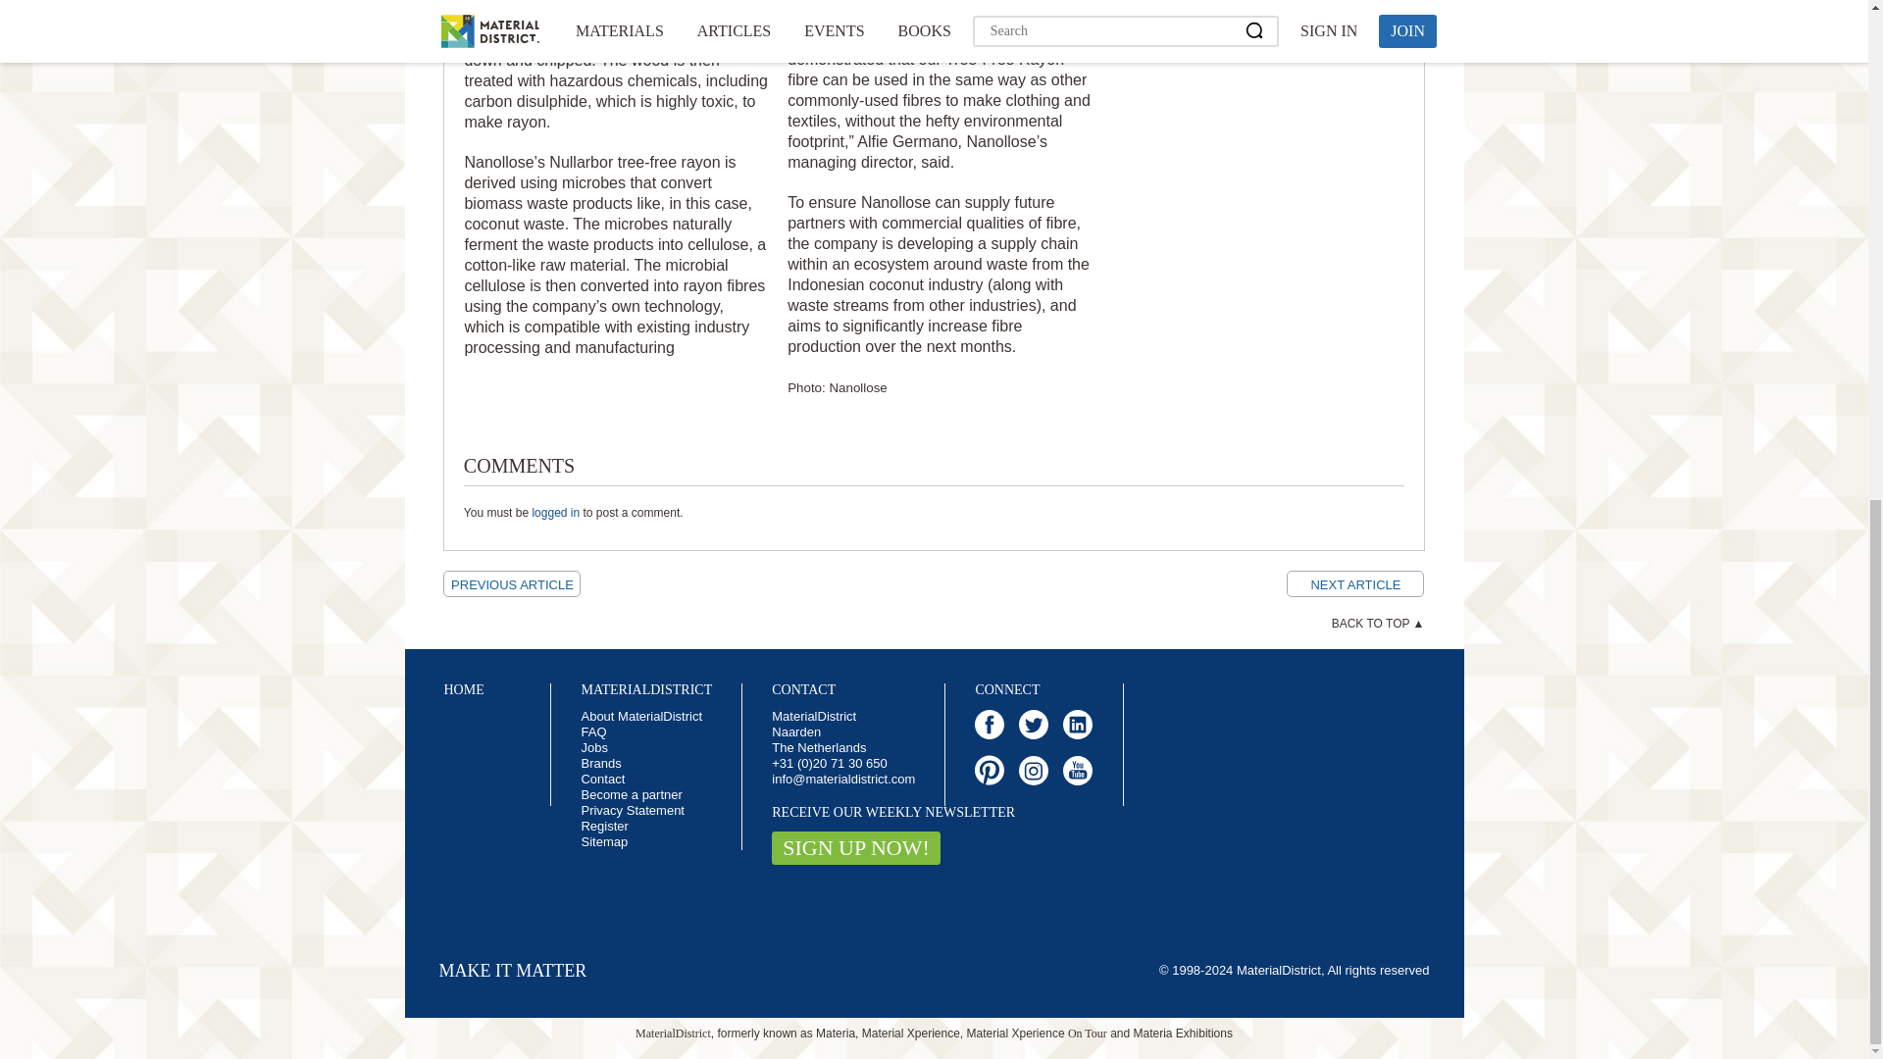 This screenshot has height=1059, width=1883. I want to click on PREVIOUS ARTICLE, so click(511, 584).